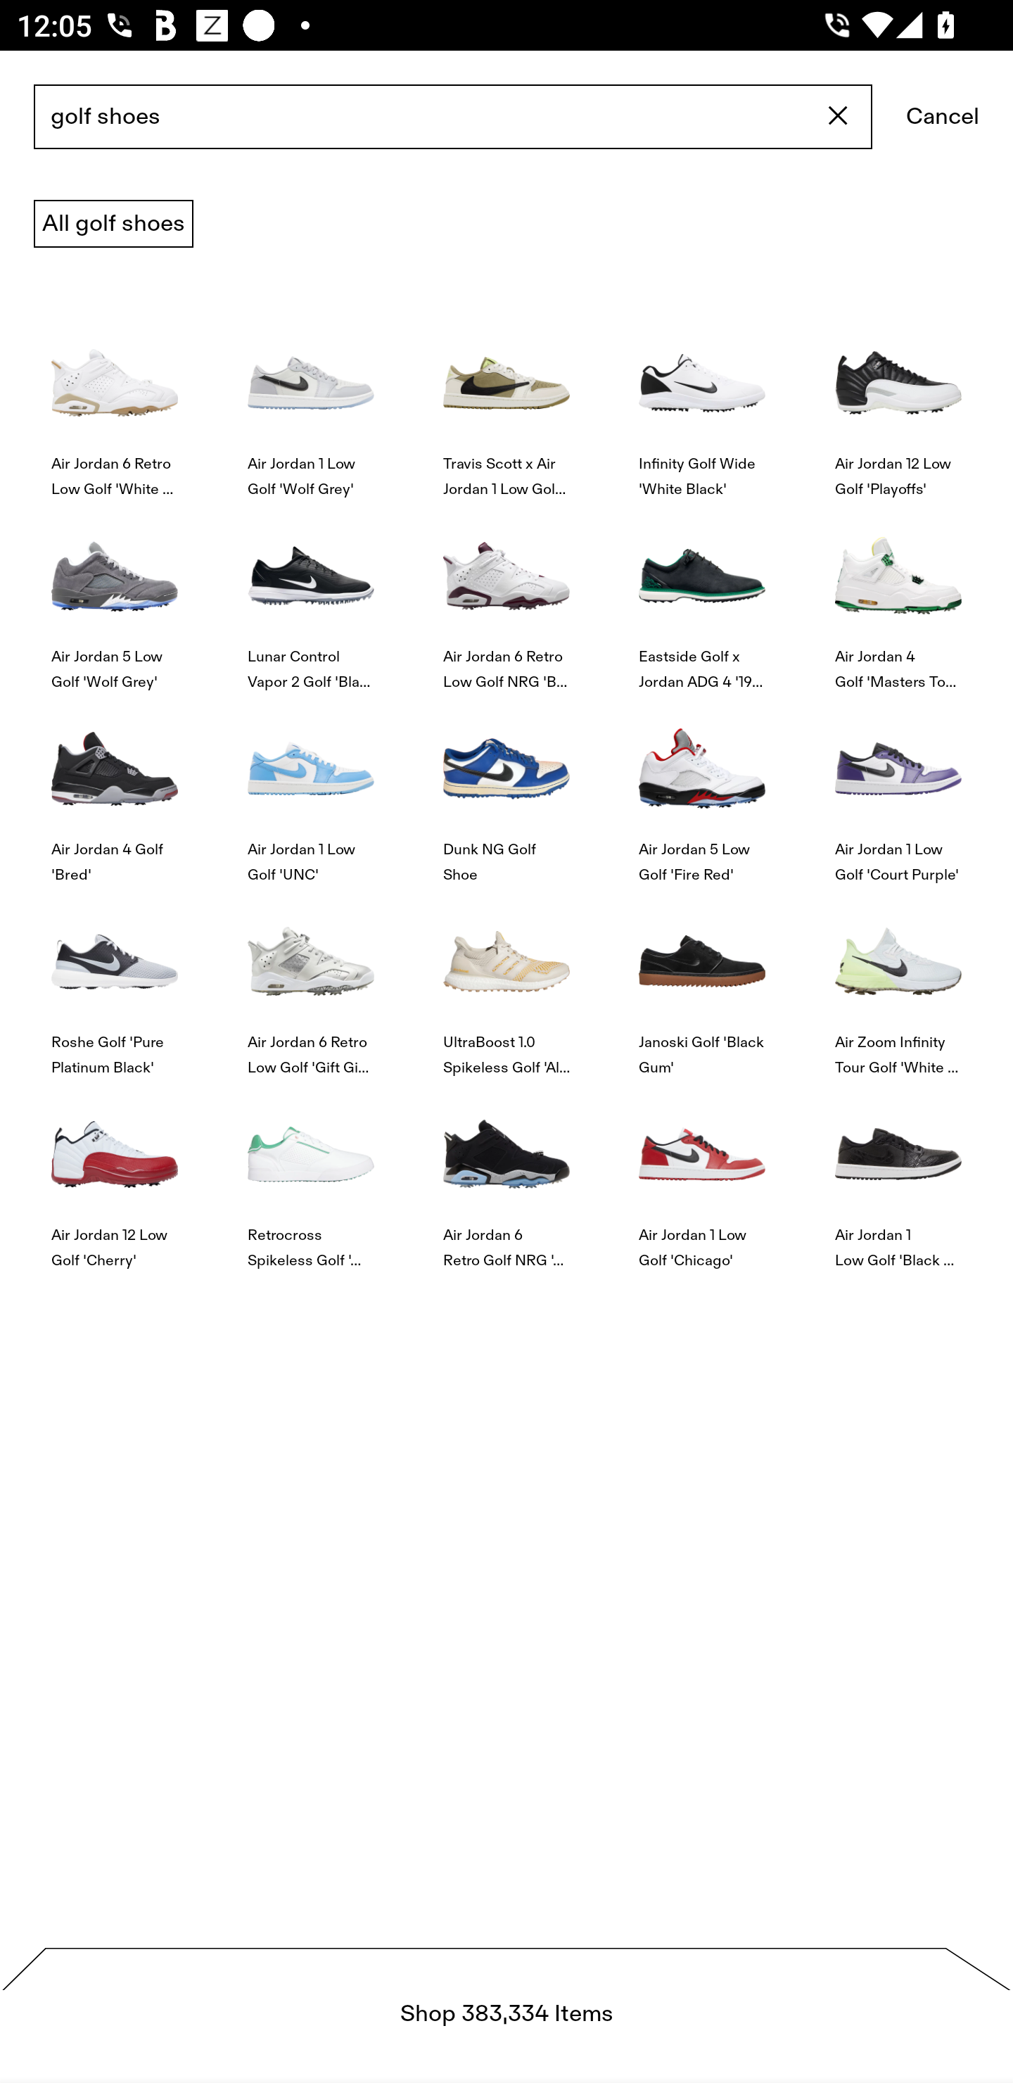 The height and width of the screenshot is (2083, 1013). What do you see at coordinates (310, 788) in the screenshot?
I see `Air Jordan 1 Low Golf 'UNC'` at bounding box center [310, 788].